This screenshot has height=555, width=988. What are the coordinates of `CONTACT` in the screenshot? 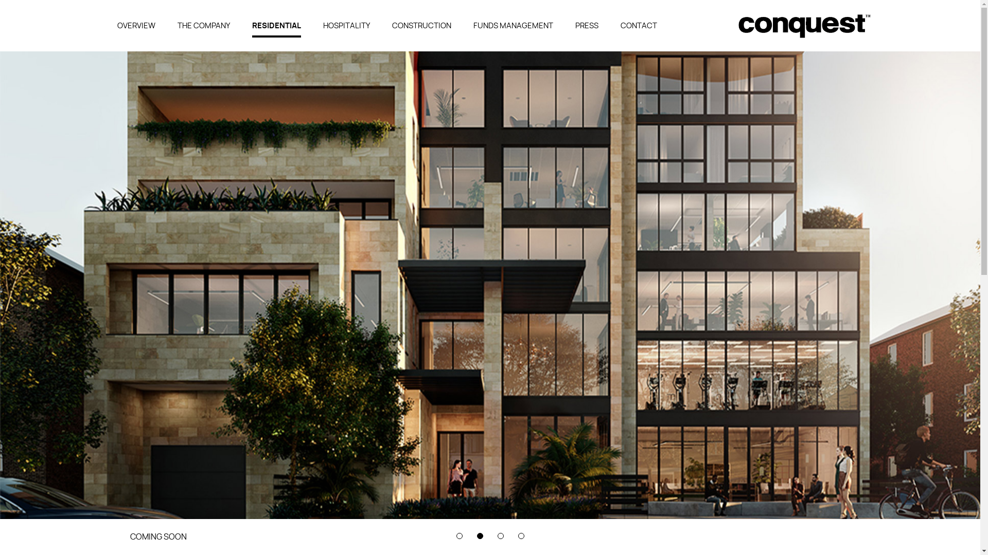 It's located at (639, 26).